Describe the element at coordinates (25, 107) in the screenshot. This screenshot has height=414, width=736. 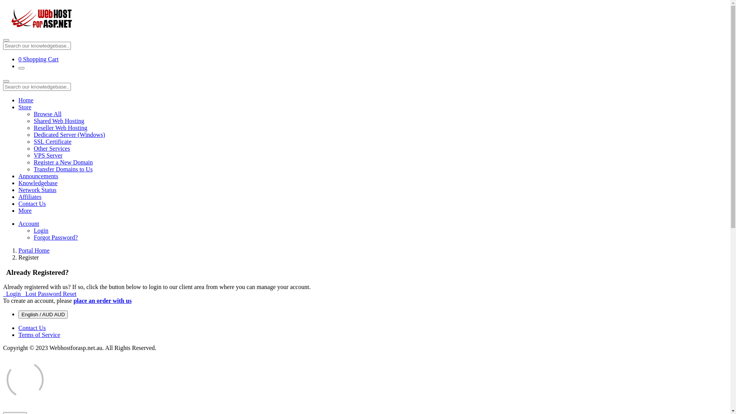
I see `Store` at that location.